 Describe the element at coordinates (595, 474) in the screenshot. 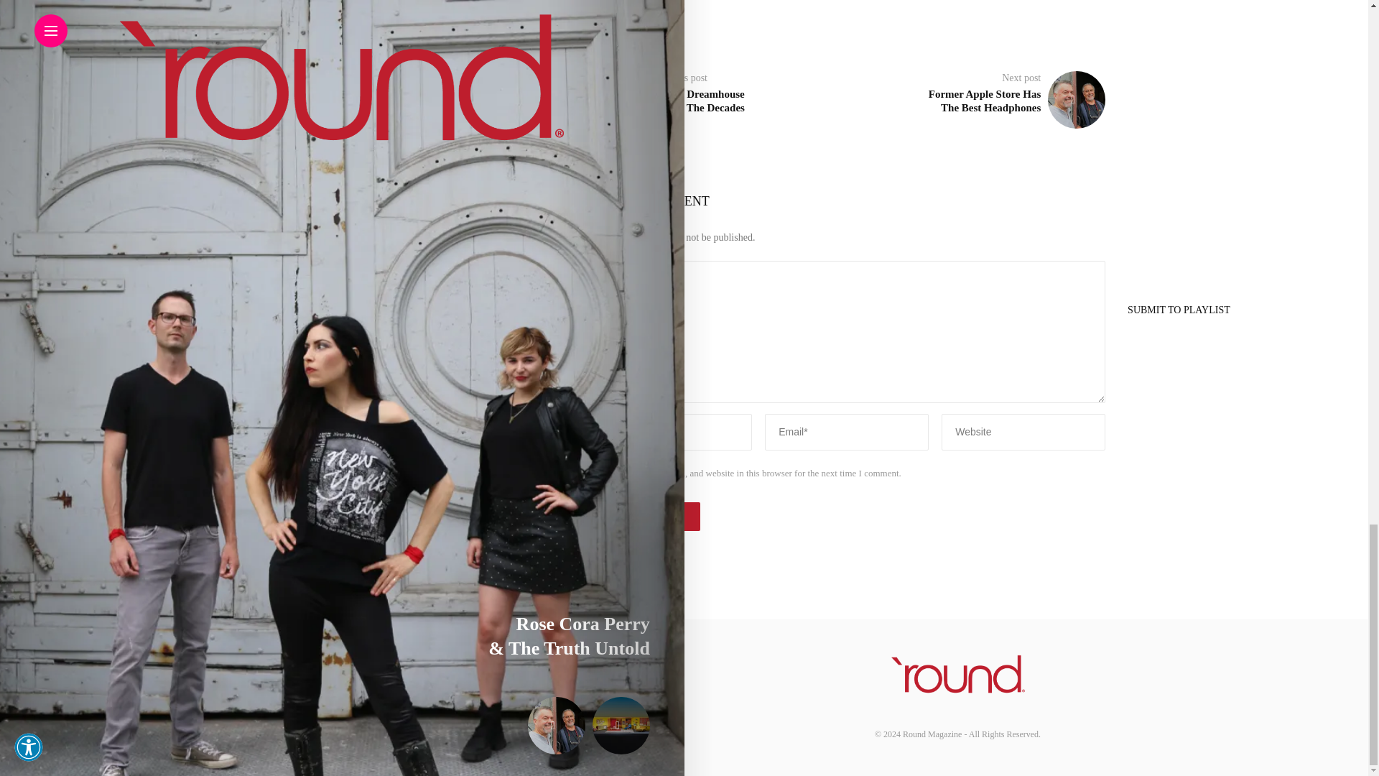

I see `yes` at that location.